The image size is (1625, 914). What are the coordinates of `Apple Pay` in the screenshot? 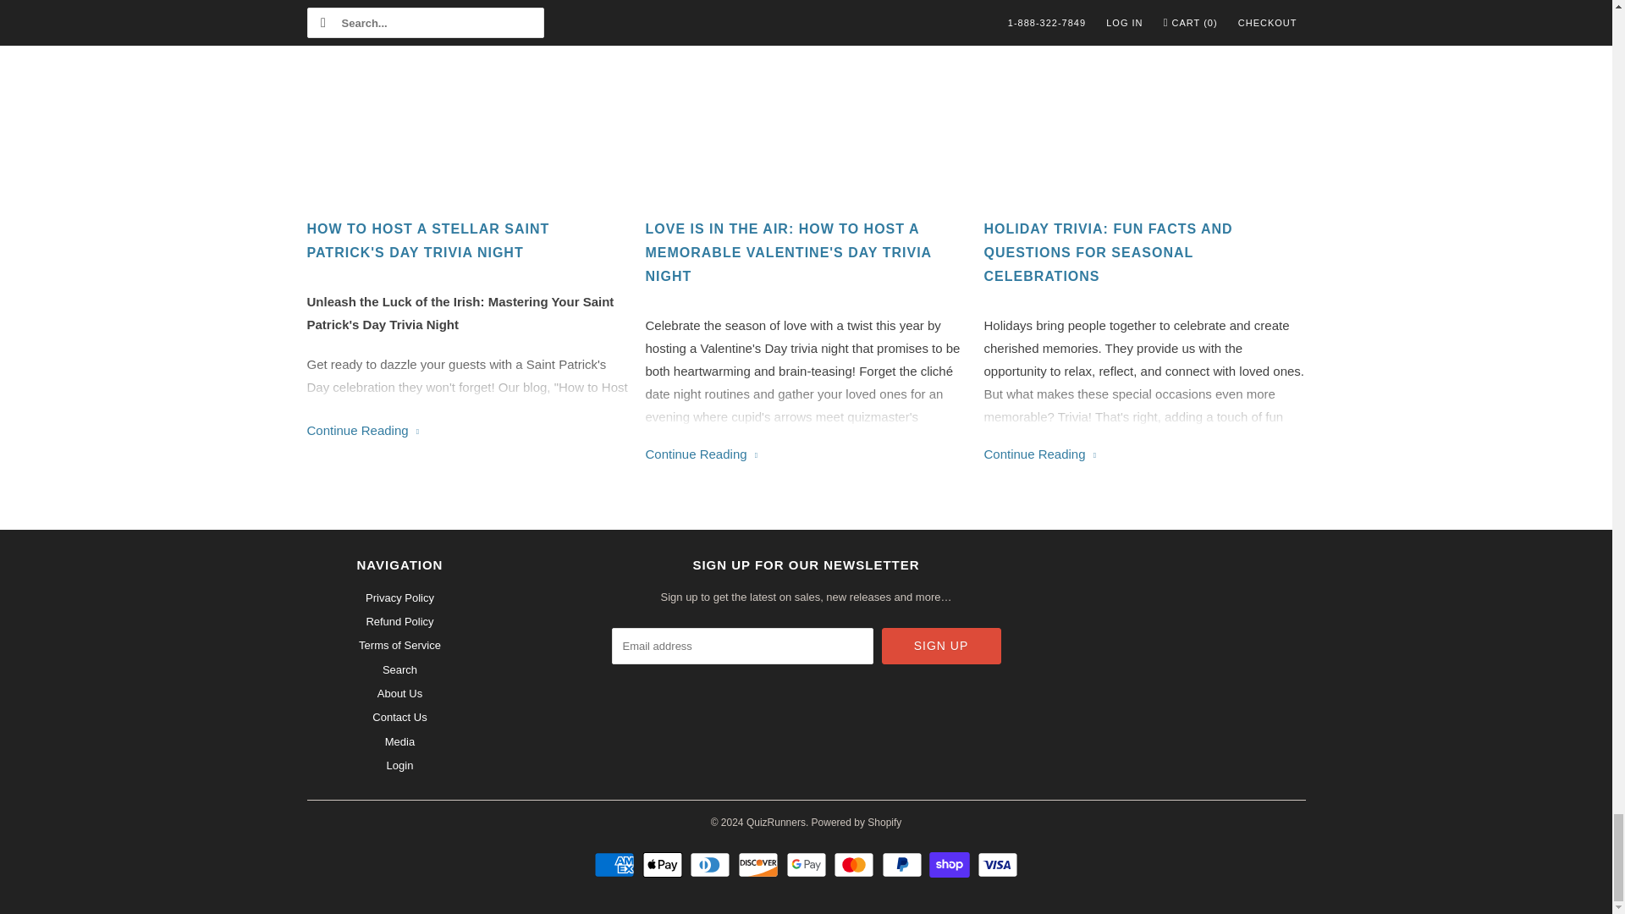 It's located at (664, 864).